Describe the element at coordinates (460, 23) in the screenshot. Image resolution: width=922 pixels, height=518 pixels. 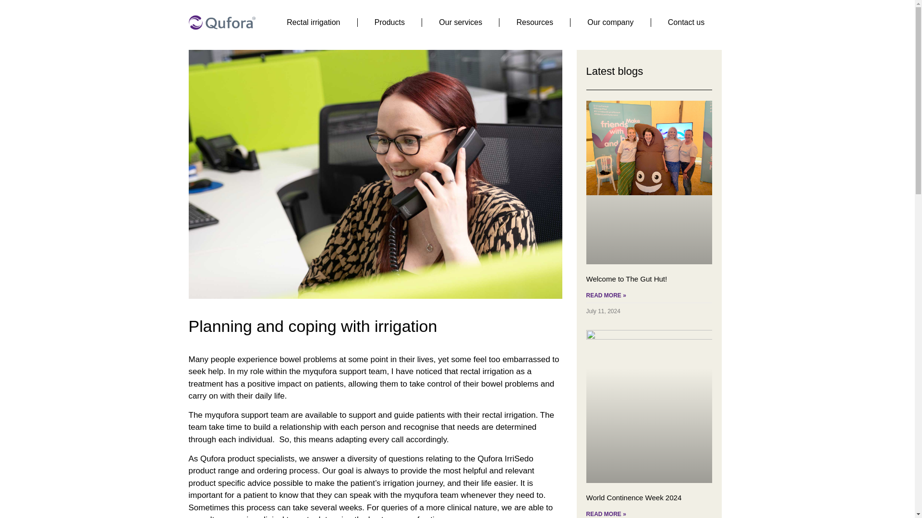
I see `Our services` at that location.